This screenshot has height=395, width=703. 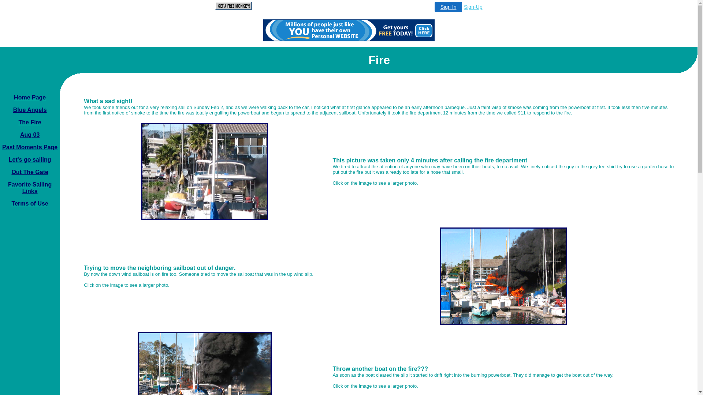 I want to click on Favorite Sailing Links, so click(x=30, y=188).